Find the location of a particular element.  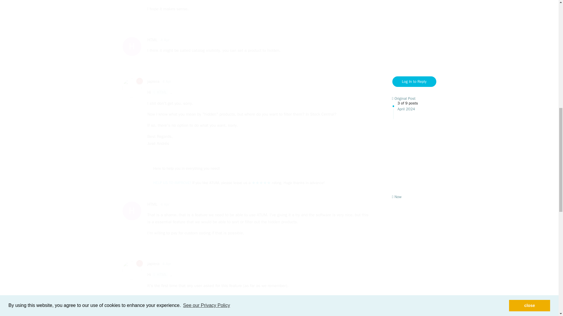

Thursday, April 4, 2024 5:43 PM is located at coordinates (167, 81).